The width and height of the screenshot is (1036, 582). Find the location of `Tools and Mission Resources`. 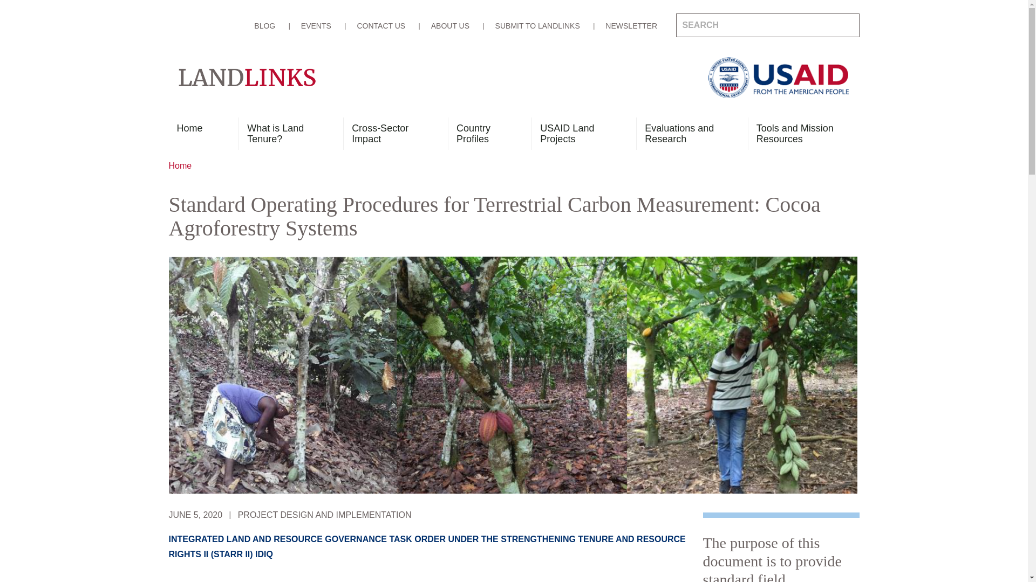

Tools and Mission Resources is located at coordinates (800, 134).